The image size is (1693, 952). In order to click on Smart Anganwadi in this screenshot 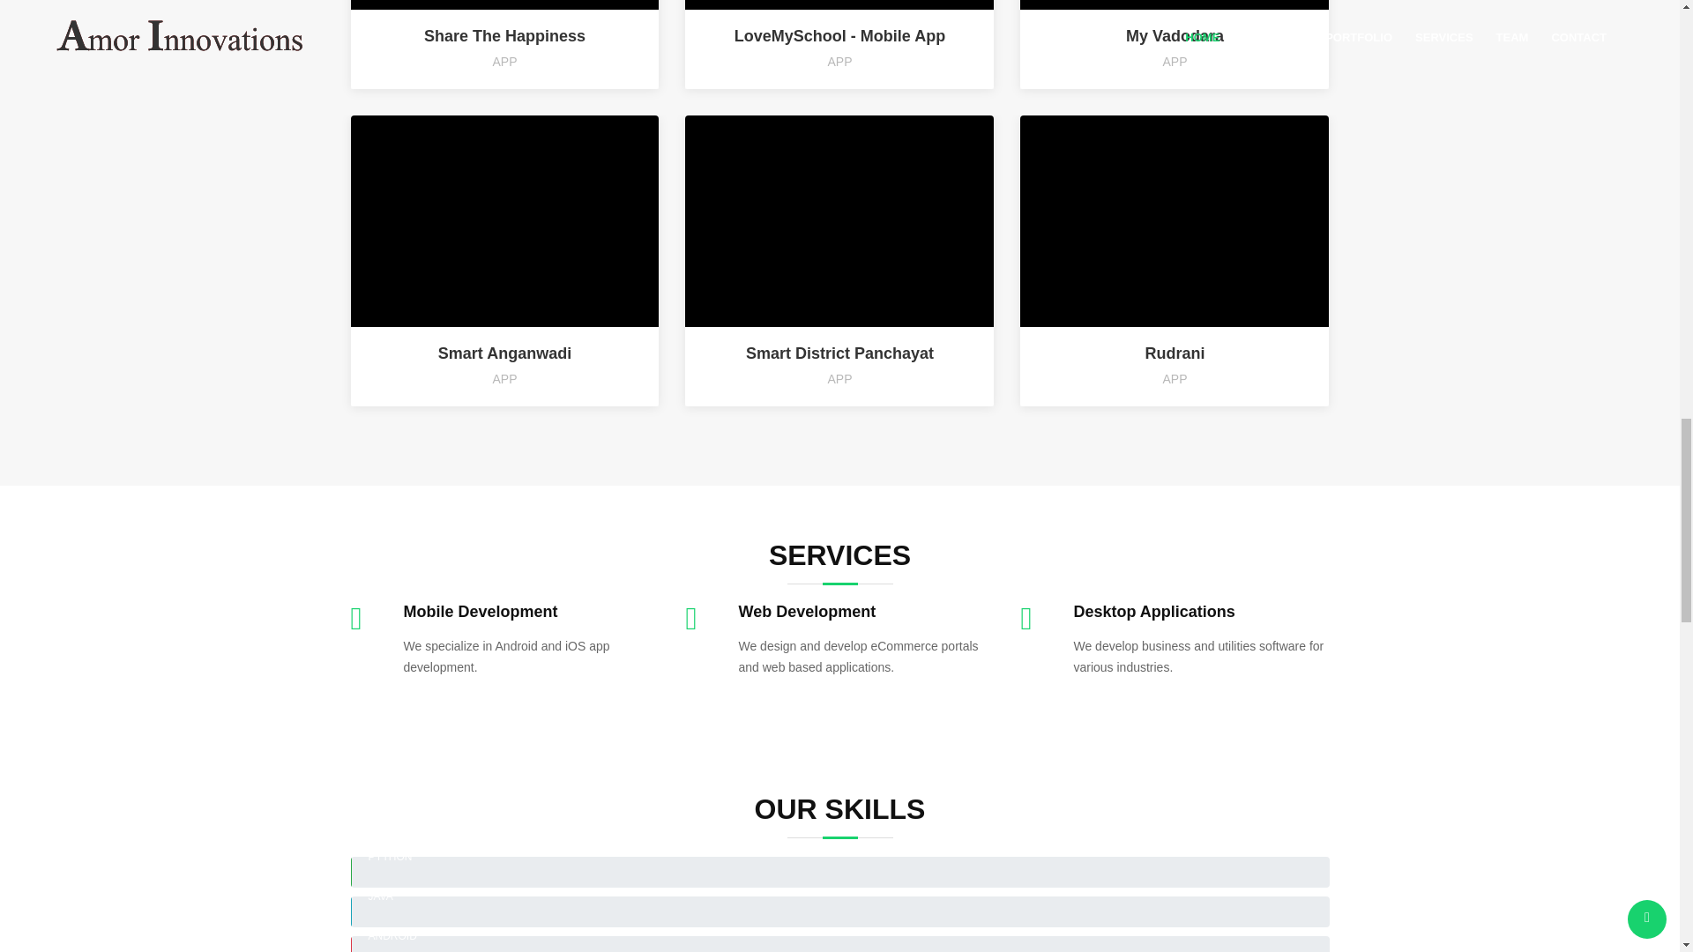, I will do `click(504, 353)`.